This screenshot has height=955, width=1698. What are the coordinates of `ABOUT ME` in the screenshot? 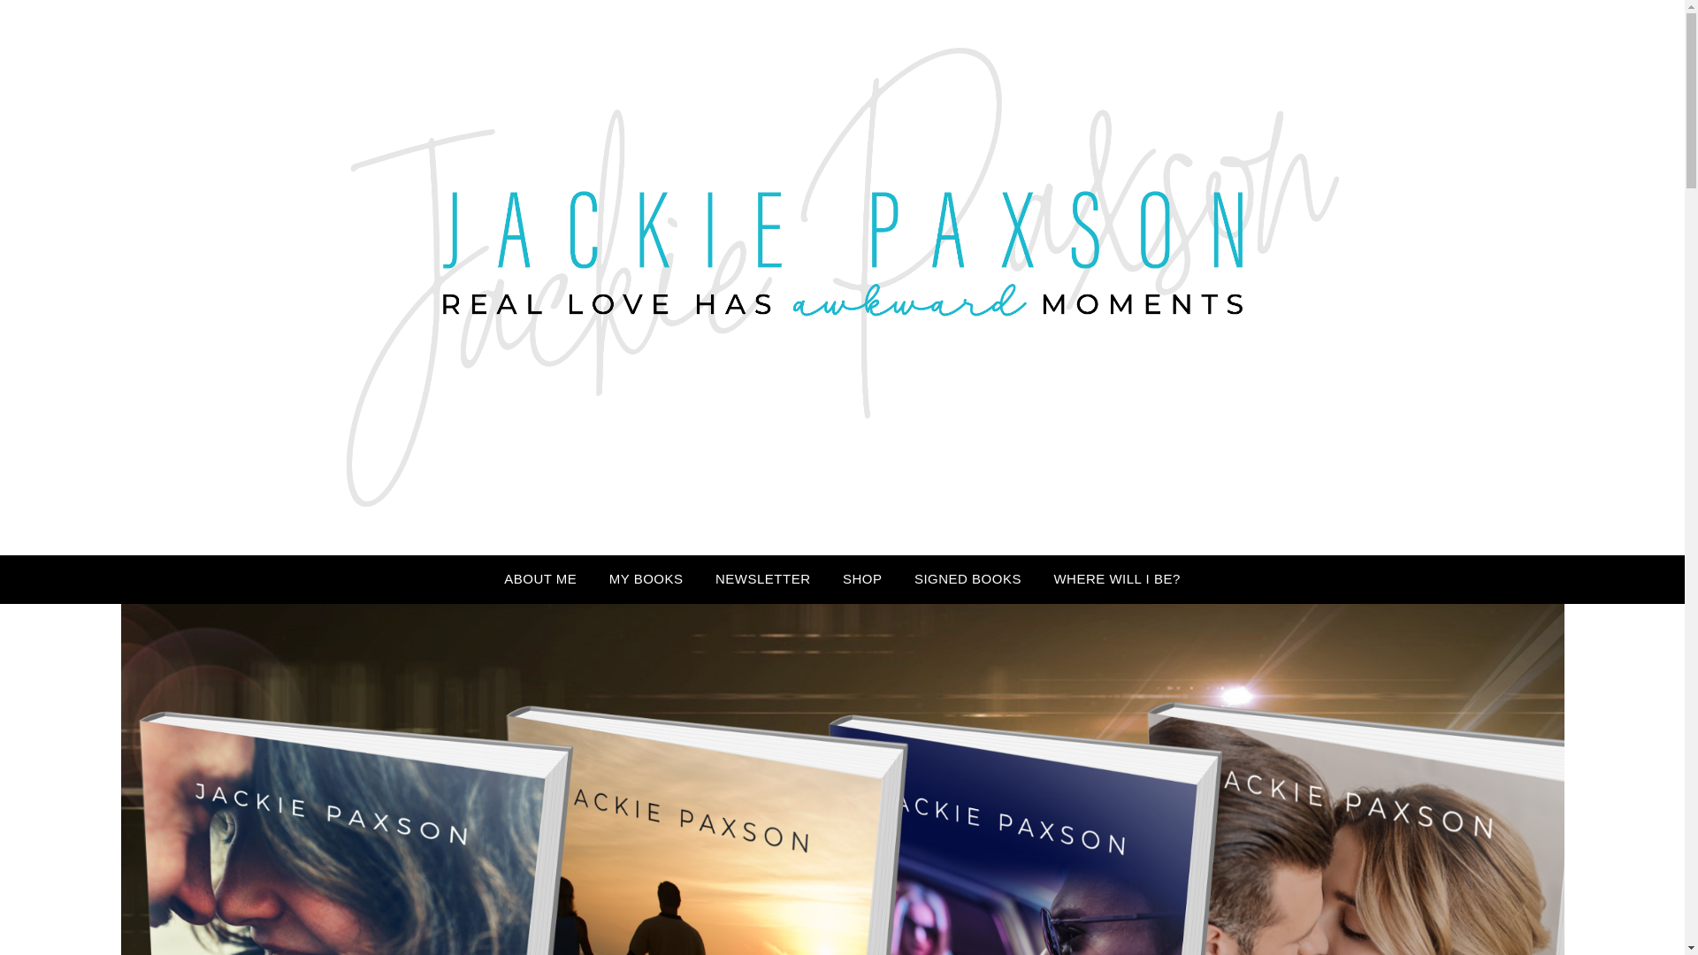 It's located at (540, 578).